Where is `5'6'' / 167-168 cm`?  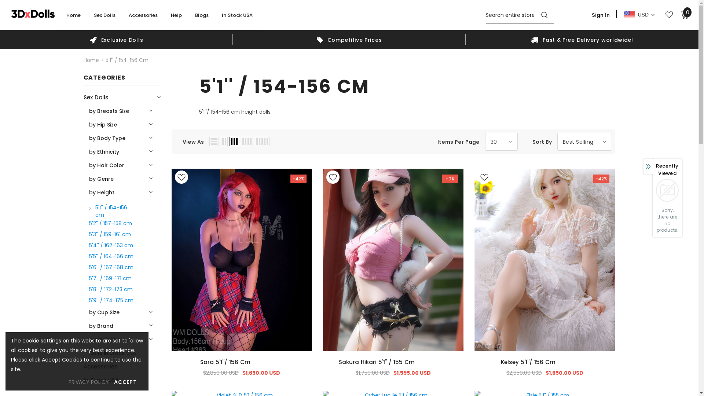
5'6'' / 167-168 cm is located at coordinates (111, 267).